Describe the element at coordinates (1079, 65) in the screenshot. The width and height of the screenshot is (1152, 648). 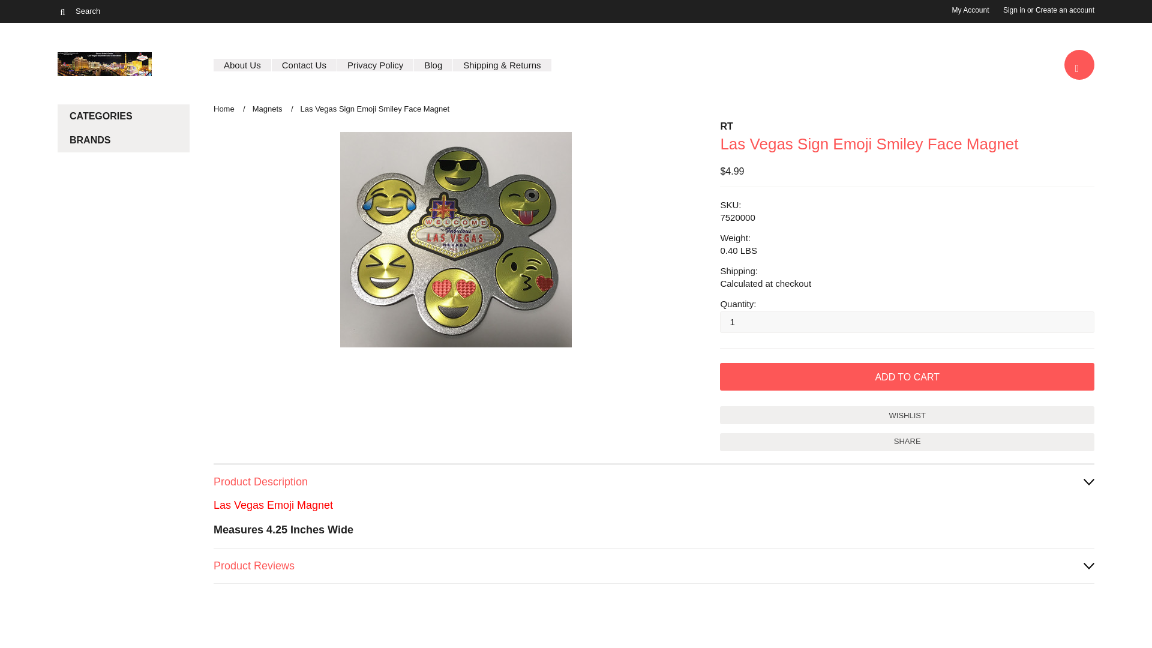
I see `View Cart` at that location.